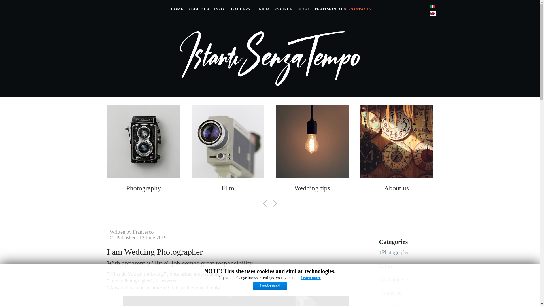 Image resolution: width=544 pixels, height=306 pixels. What do you see at coordinates (329, 9) in the screenshot?
I see `TESTIMONIALS` at bounding box center [329, 9].